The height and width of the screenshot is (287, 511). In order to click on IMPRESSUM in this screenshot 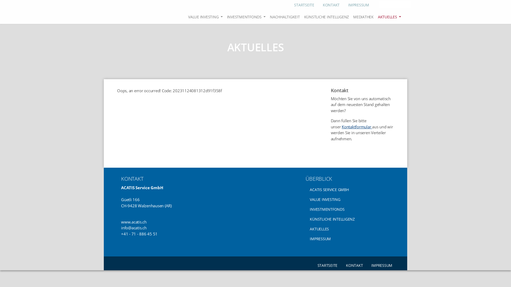, I will do `click(348, 239)`.